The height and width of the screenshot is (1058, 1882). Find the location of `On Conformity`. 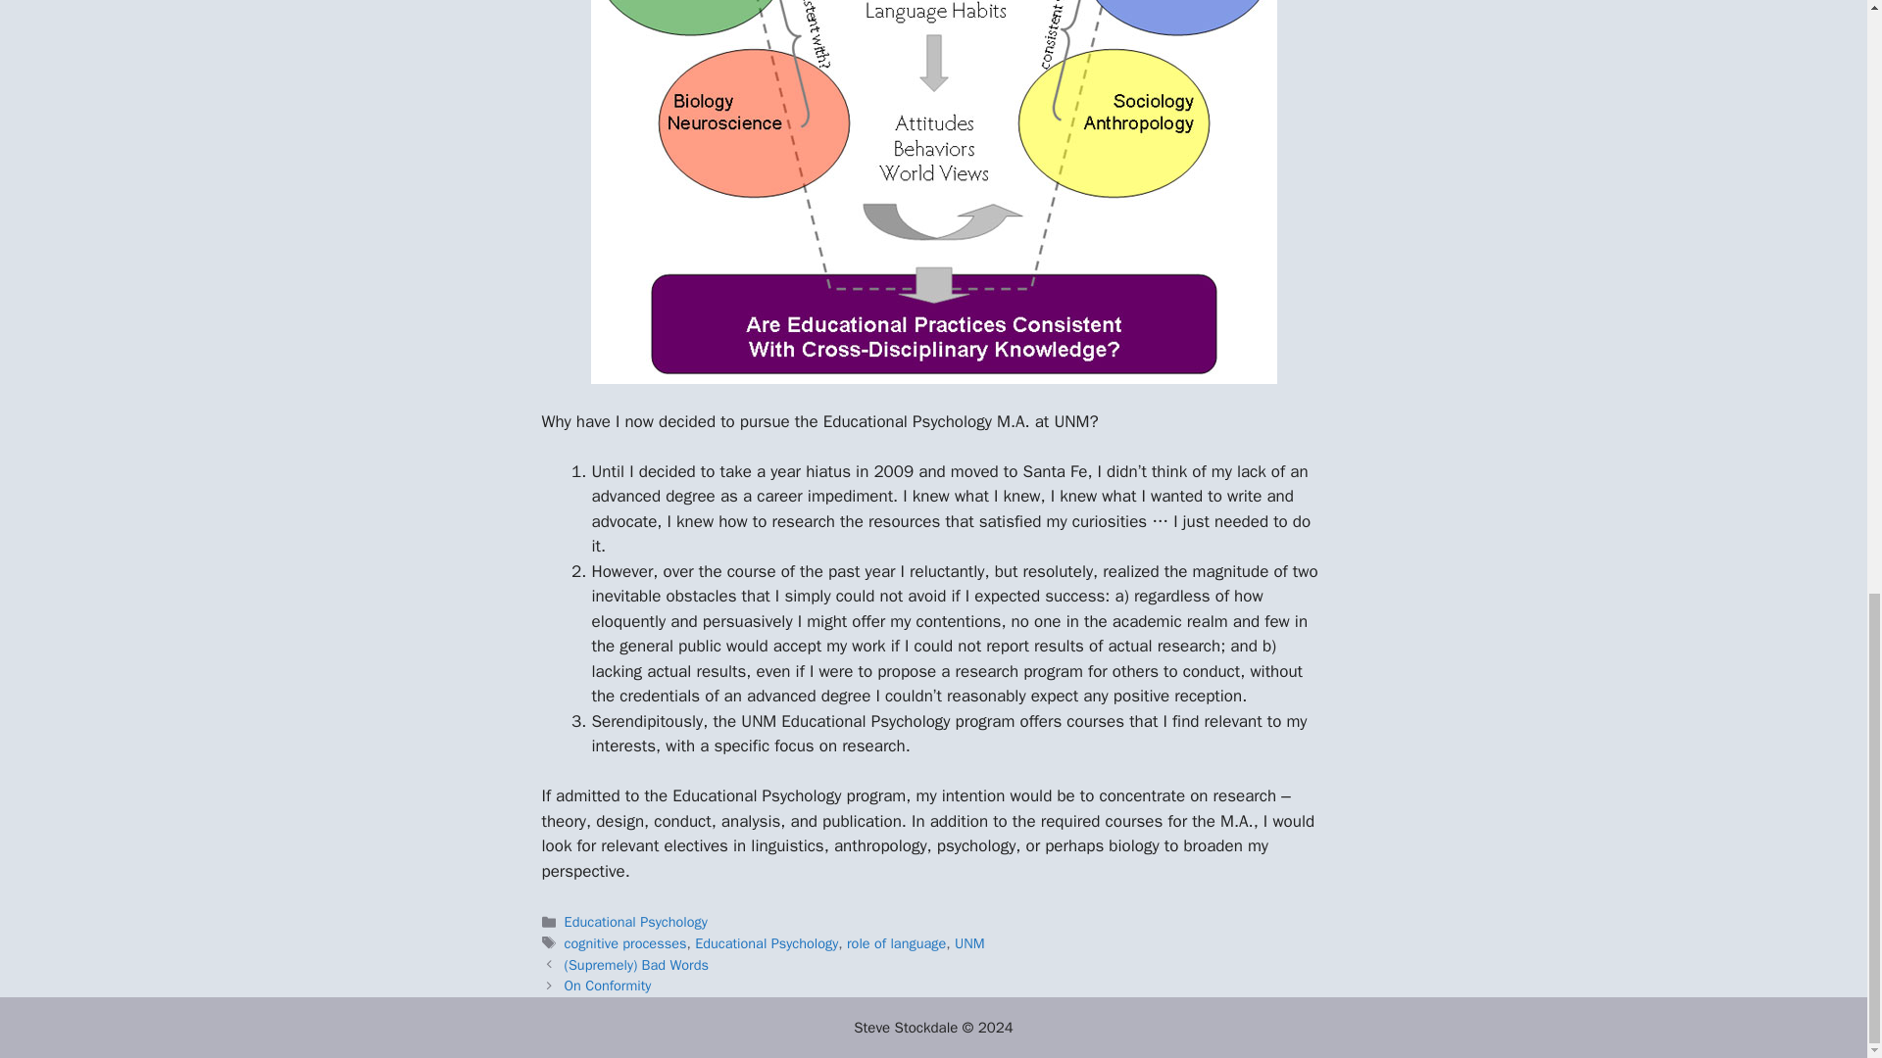

On Conformity is located at coordinates (608, 986).